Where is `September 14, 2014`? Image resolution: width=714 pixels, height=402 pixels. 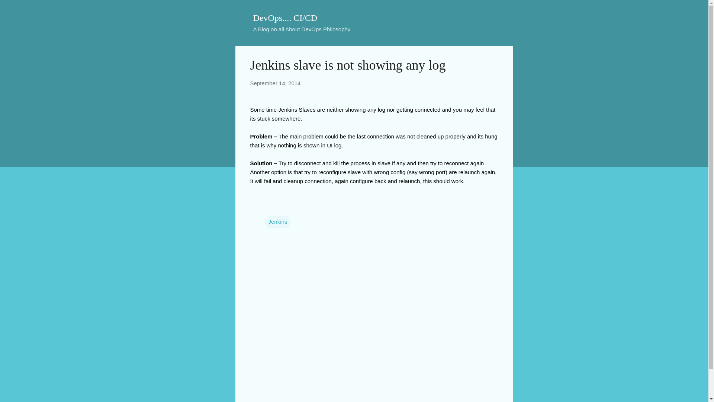 September 14, 2014 is located at coordinates (275, 83).